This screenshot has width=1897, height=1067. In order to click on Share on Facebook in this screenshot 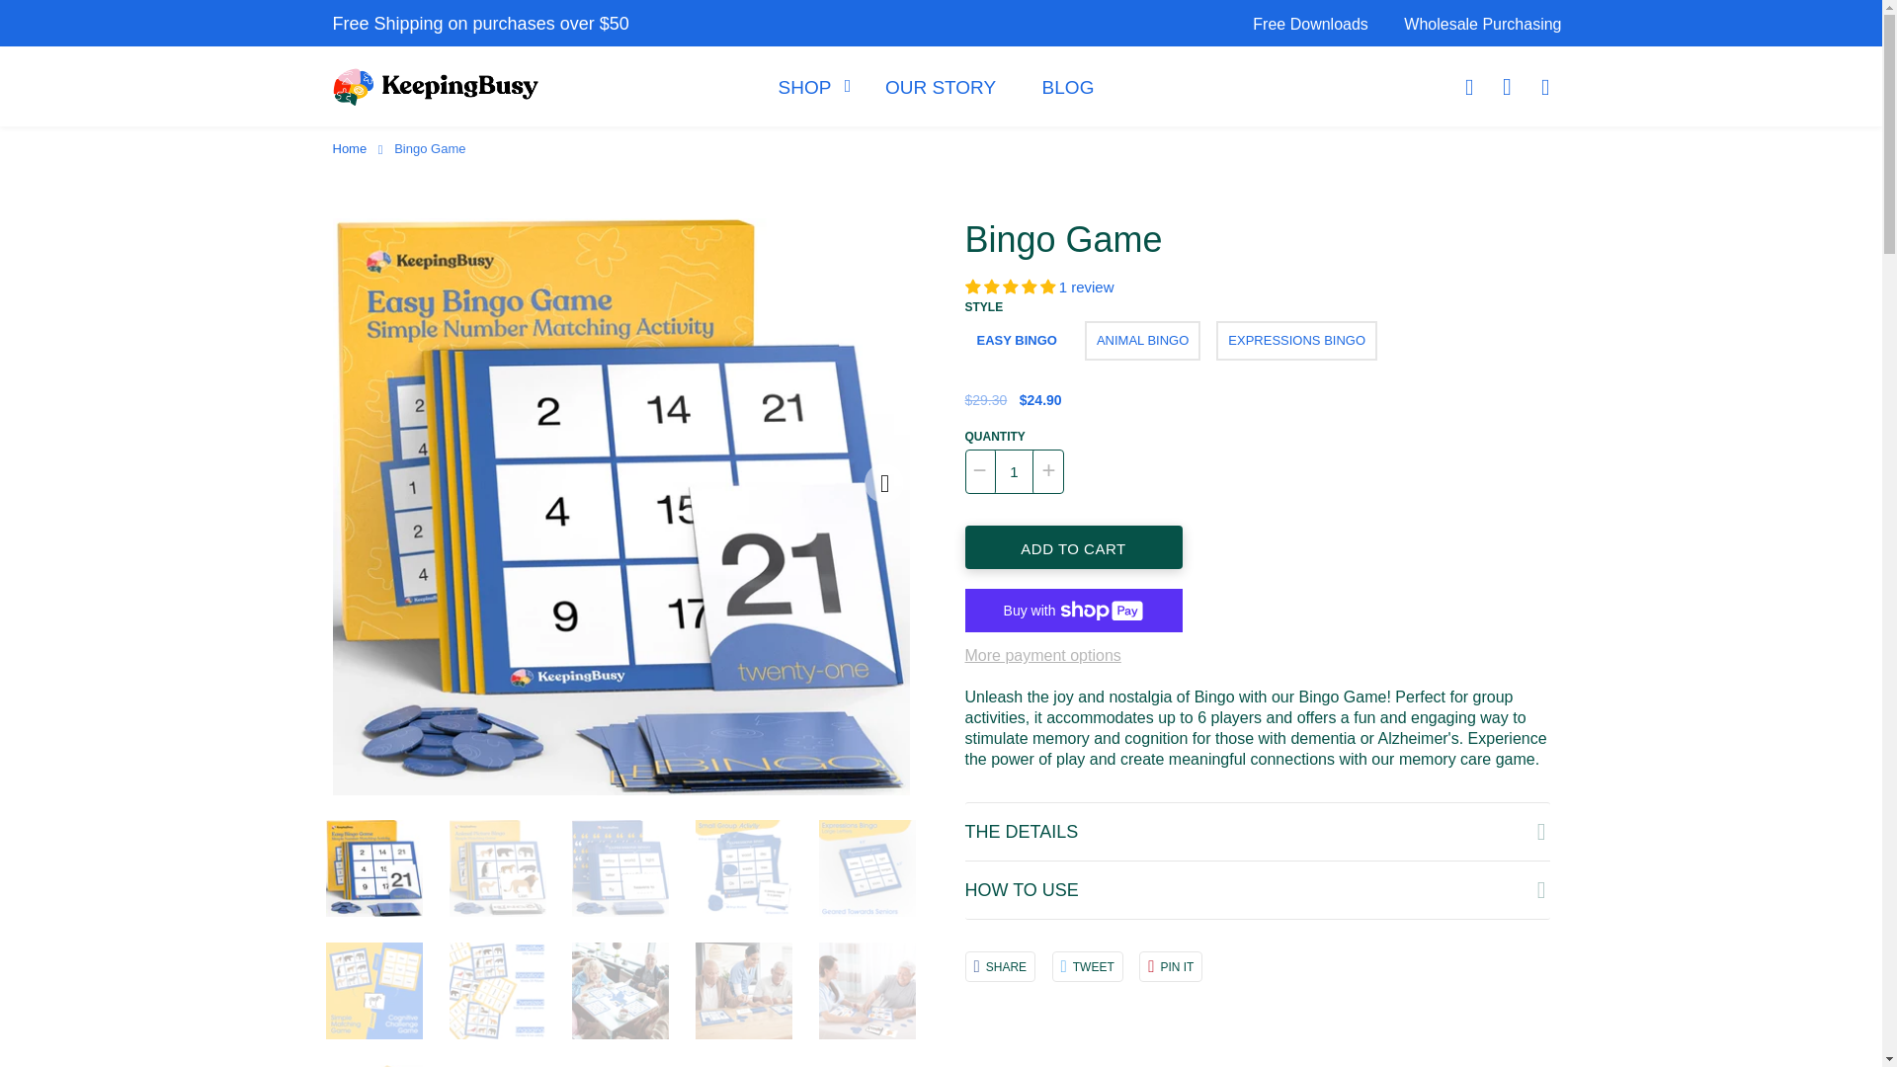, I will do `click(1000, 966)`.